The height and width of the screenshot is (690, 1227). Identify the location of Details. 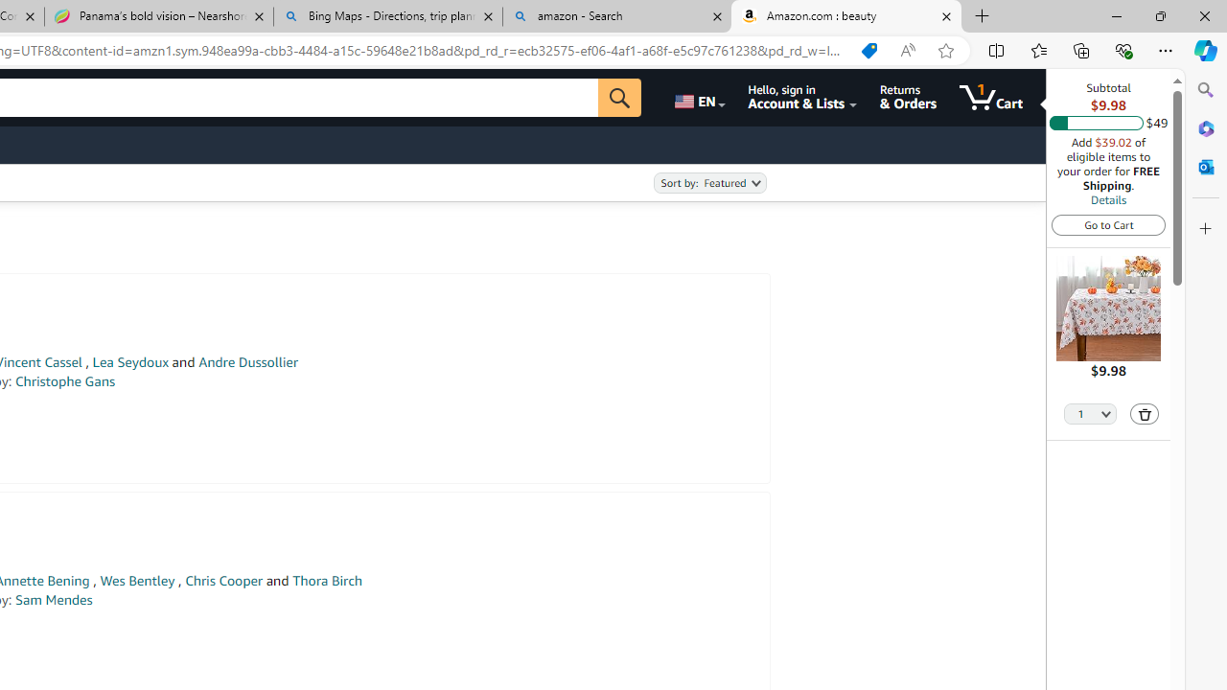
(1108, 199).